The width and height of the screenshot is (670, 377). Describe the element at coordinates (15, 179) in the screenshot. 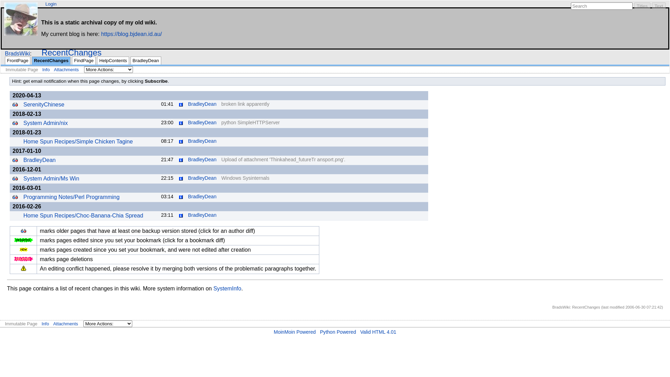

I see `[DIFF]` at that location.